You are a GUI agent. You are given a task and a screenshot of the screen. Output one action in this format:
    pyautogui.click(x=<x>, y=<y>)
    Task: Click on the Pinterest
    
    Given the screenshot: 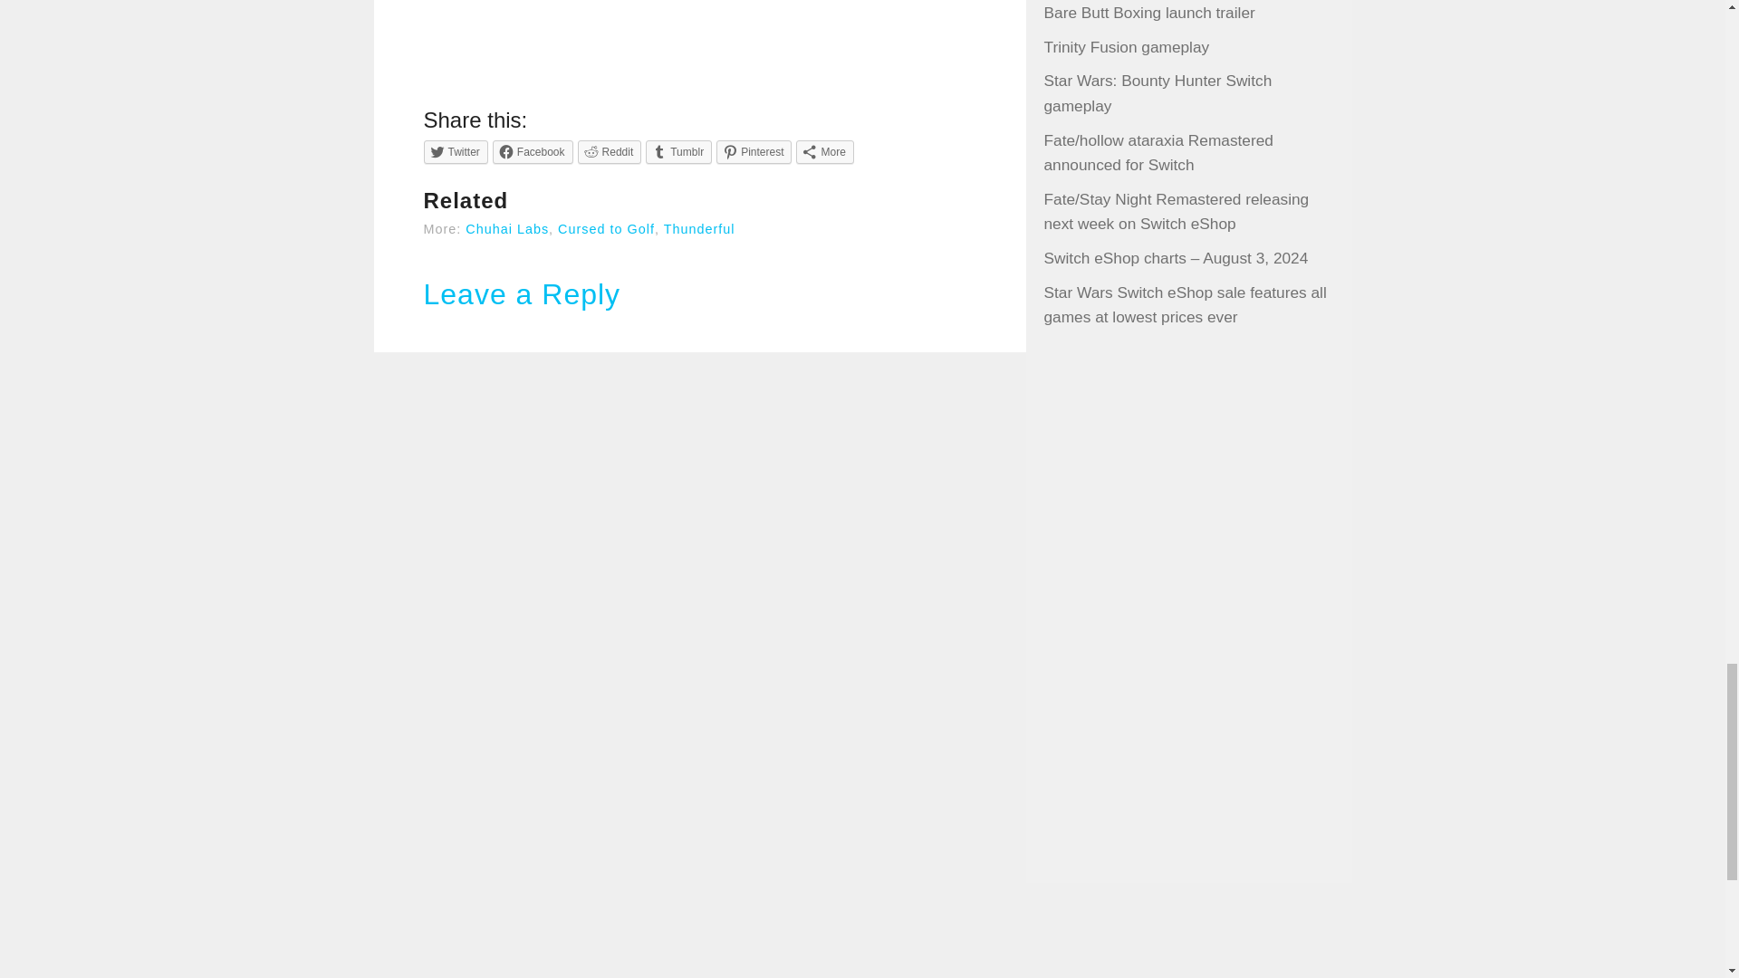 What is the action you would take?
    pyautogui.click(x=754, y=152)
    